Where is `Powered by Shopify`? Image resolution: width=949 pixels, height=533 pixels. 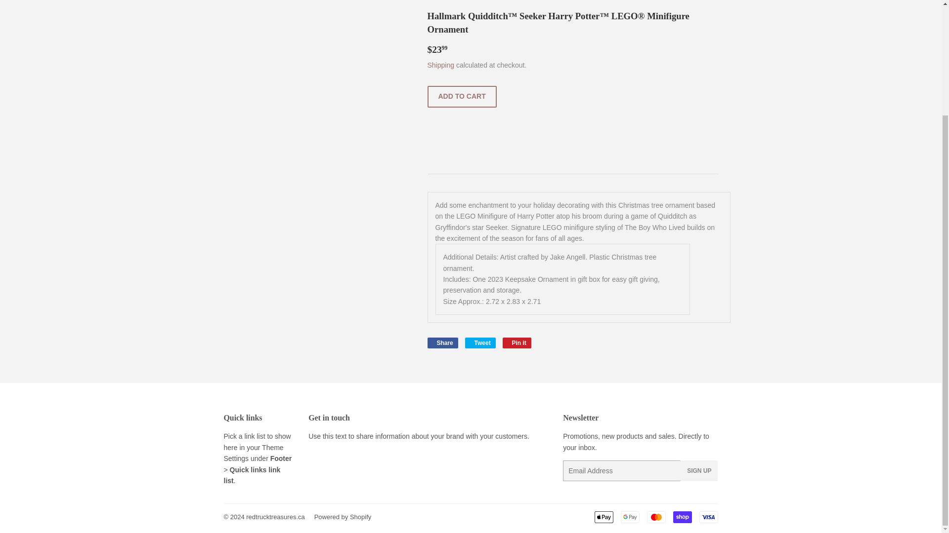
Powered by Shopify is located at coordinates (603, 517).